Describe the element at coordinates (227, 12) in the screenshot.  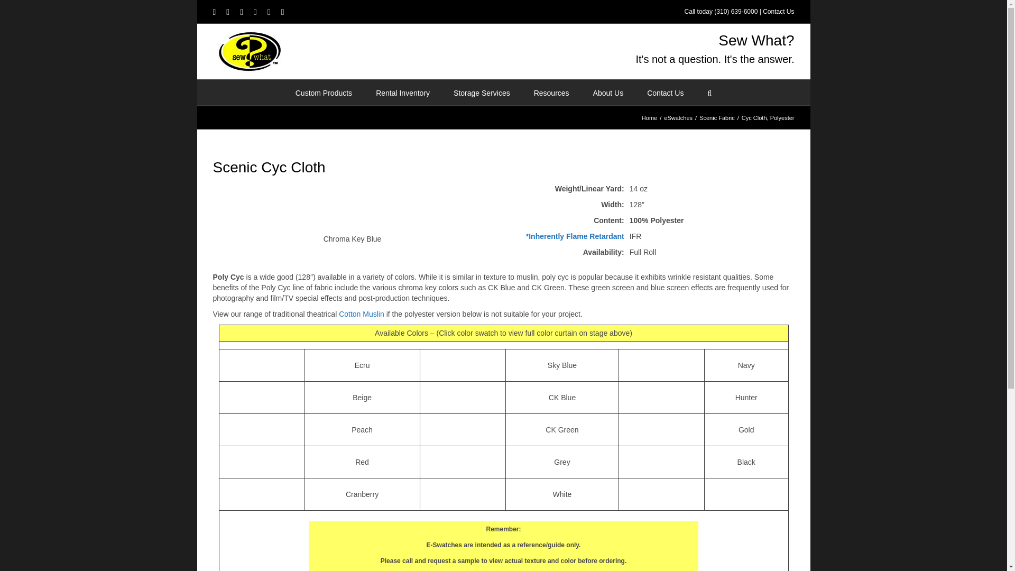
I see `Flickr` at that location.